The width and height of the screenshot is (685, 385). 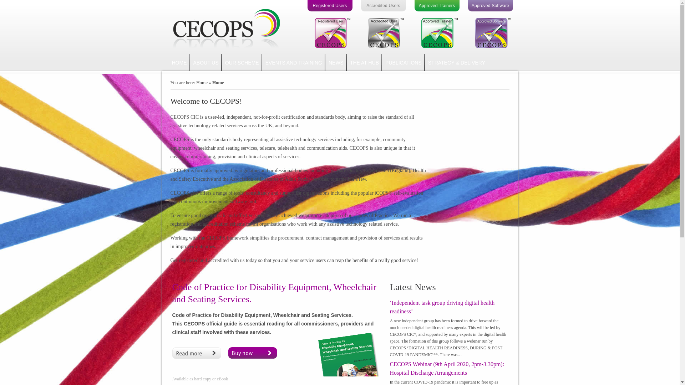 I want to click on HOME, so click(x=179, y=63).